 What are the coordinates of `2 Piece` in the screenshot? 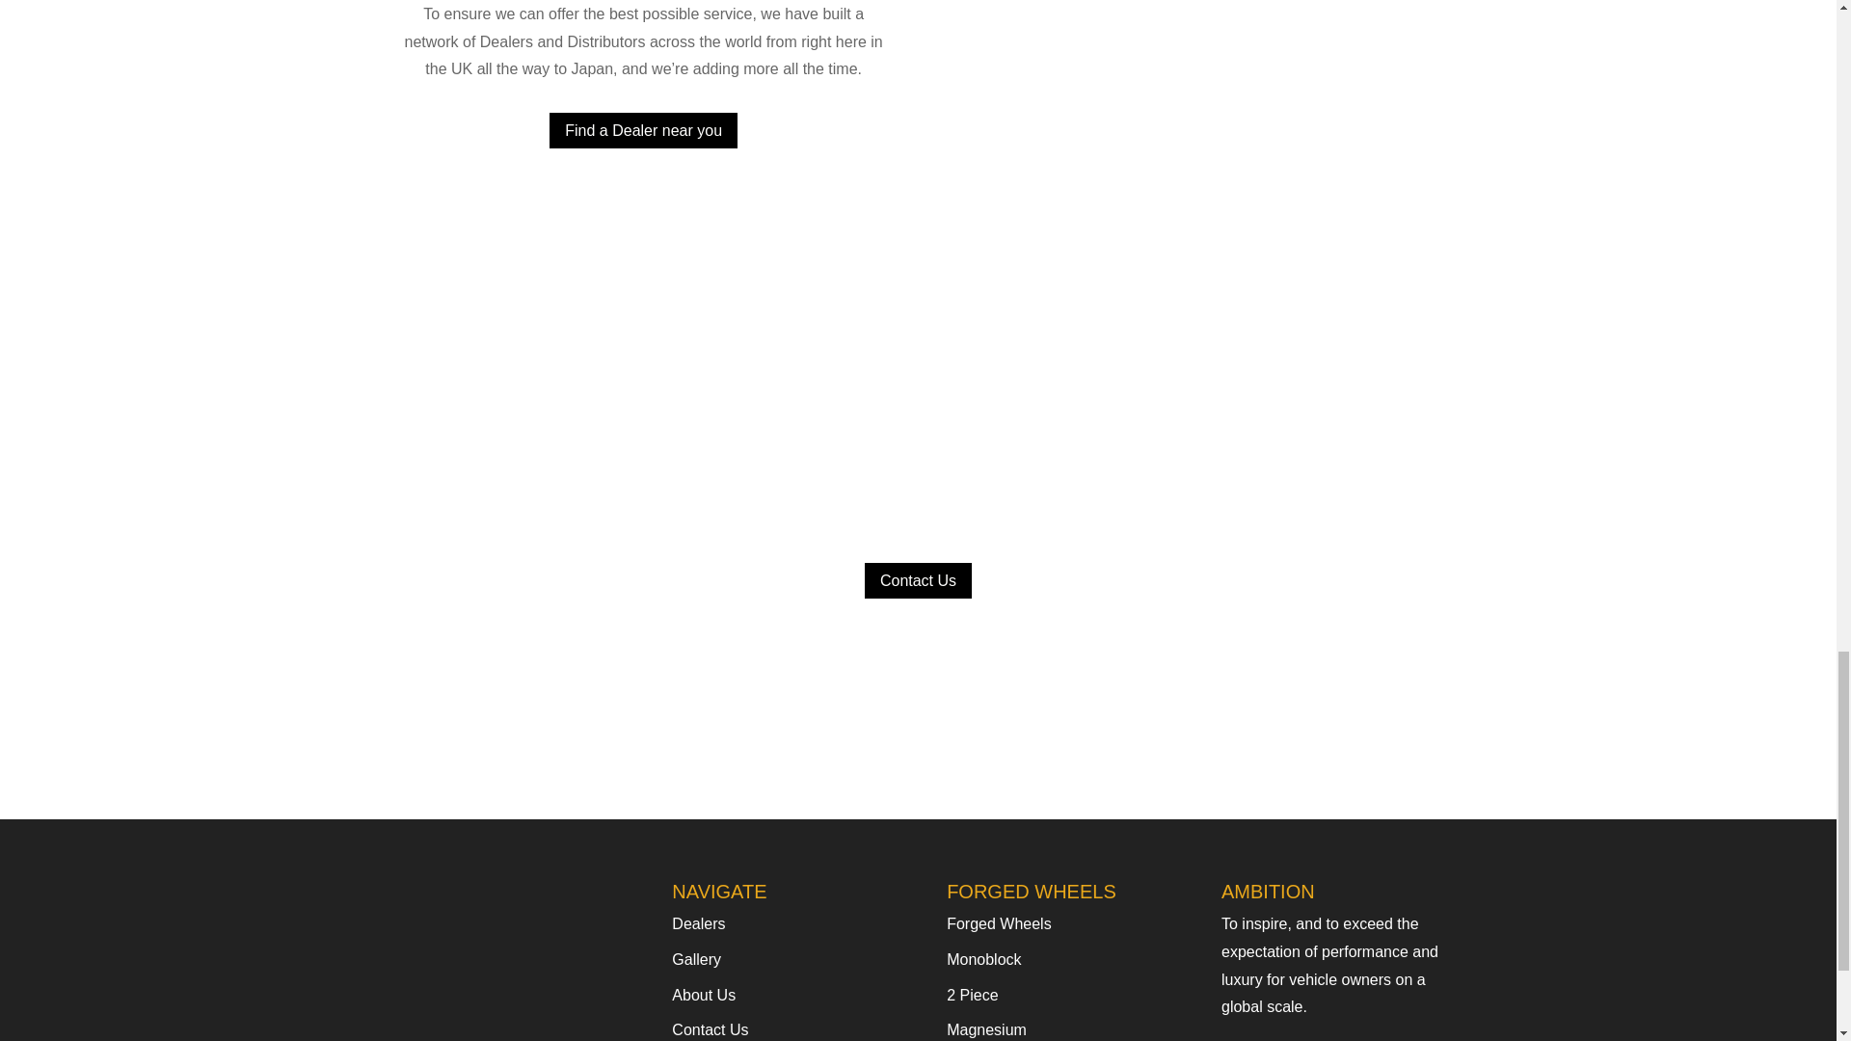 It's located at (972, 995).